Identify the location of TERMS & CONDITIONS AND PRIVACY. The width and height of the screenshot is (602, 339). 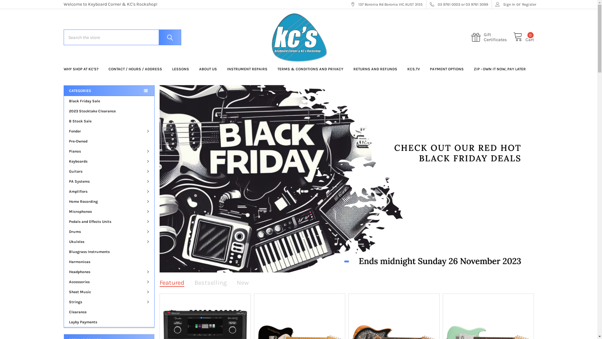
(310, 69).